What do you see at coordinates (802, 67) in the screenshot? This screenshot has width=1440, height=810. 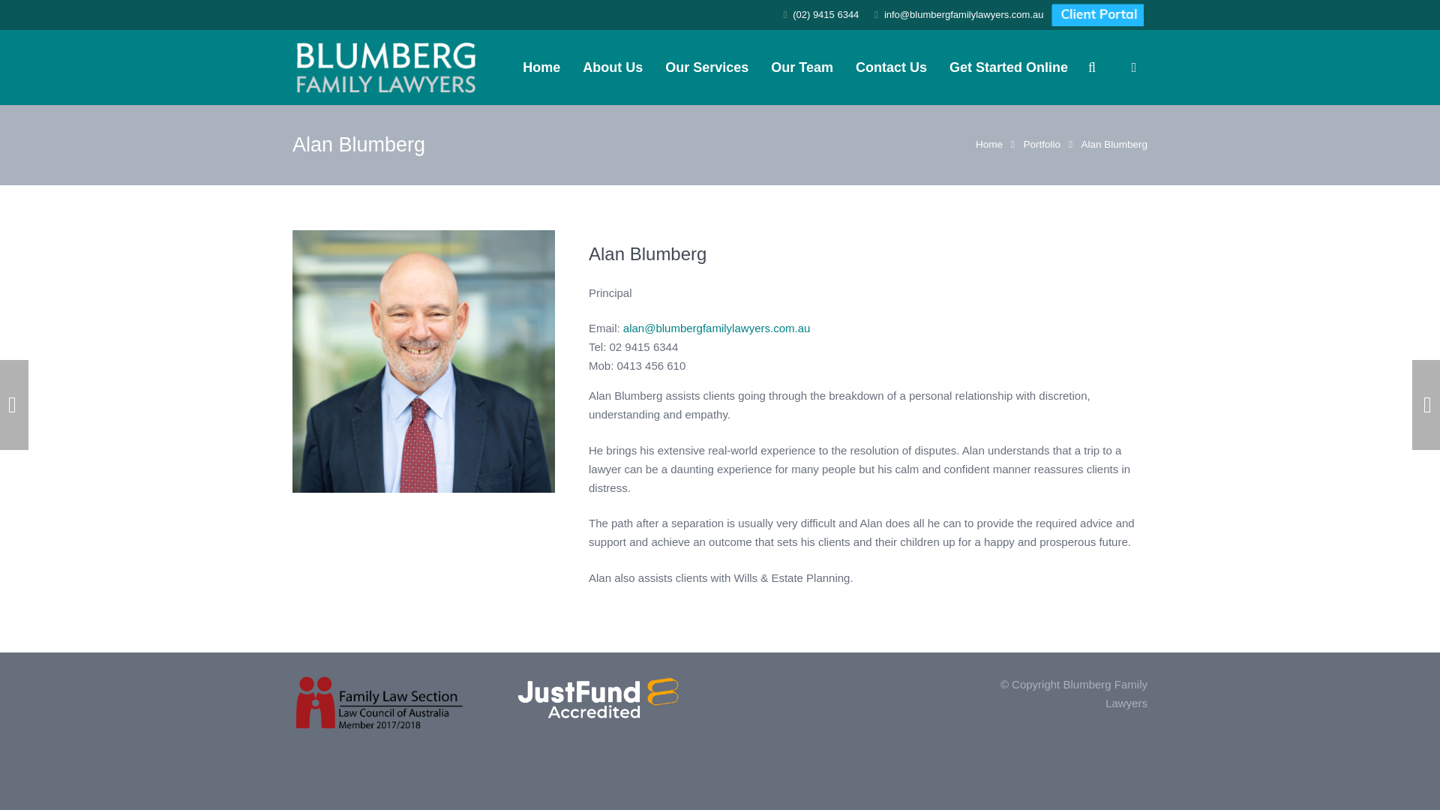 I see `Our Team` at bounding box center [802, 67].